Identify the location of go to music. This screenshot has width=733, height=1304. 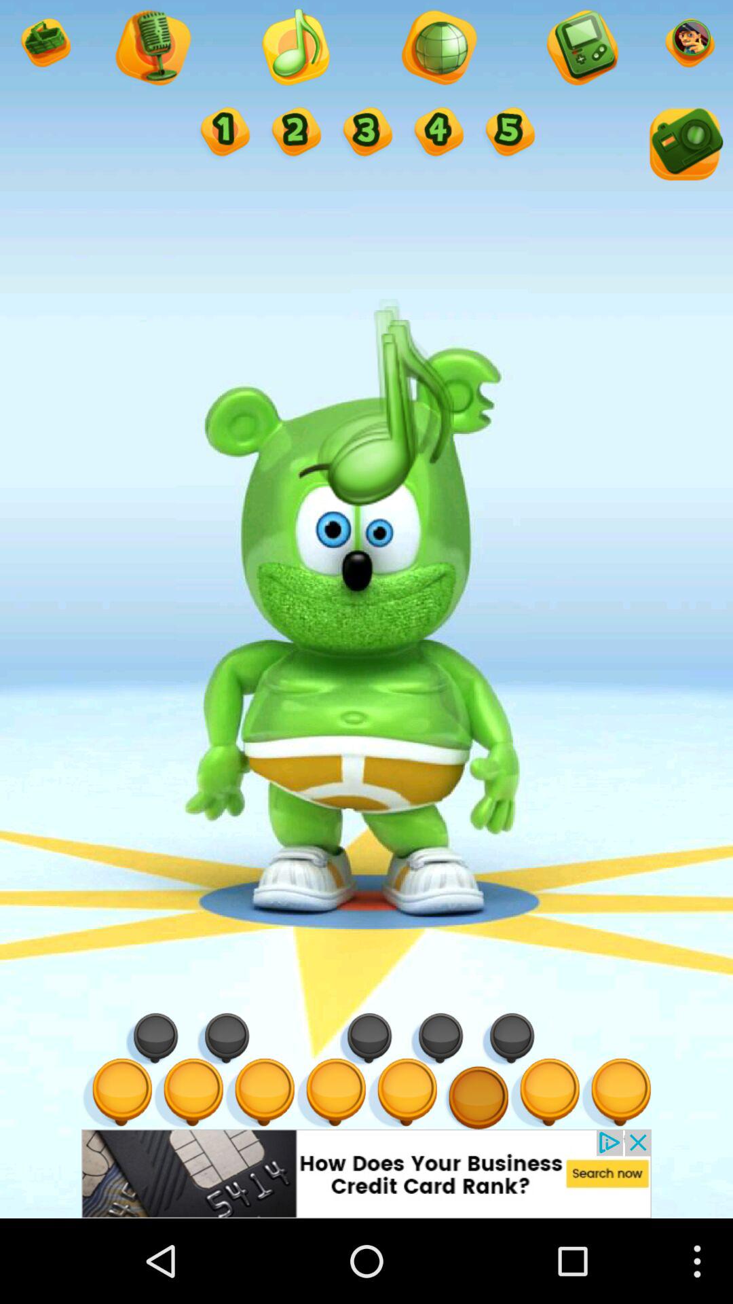
(295, 49).